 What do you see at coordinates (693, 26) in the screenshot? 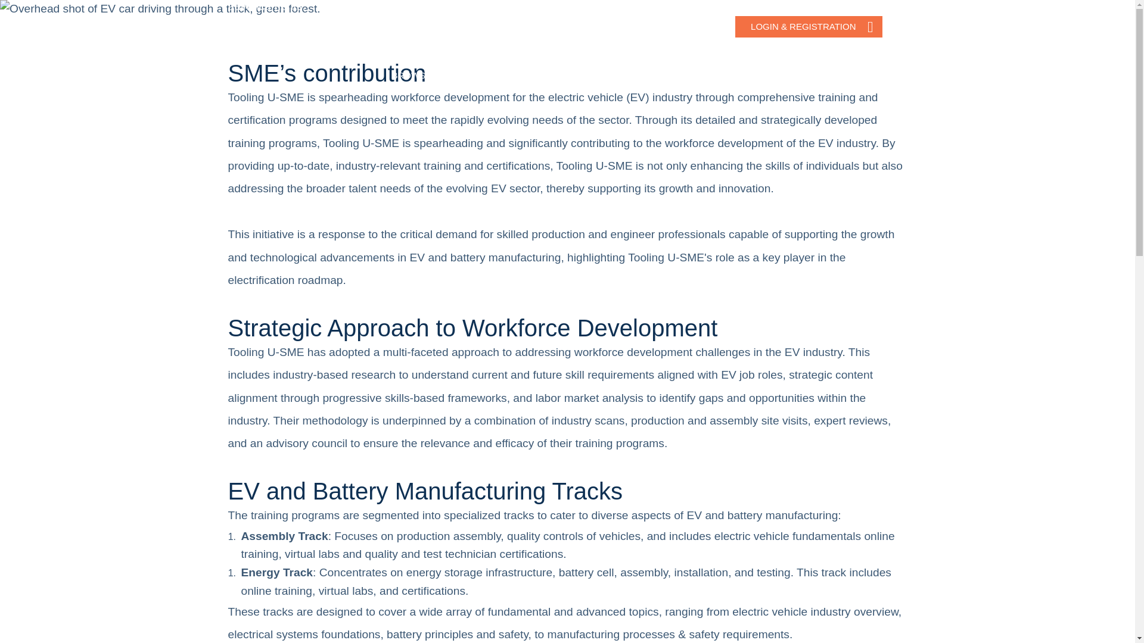
I see `Contact Us` at bounding box center [693, 26].